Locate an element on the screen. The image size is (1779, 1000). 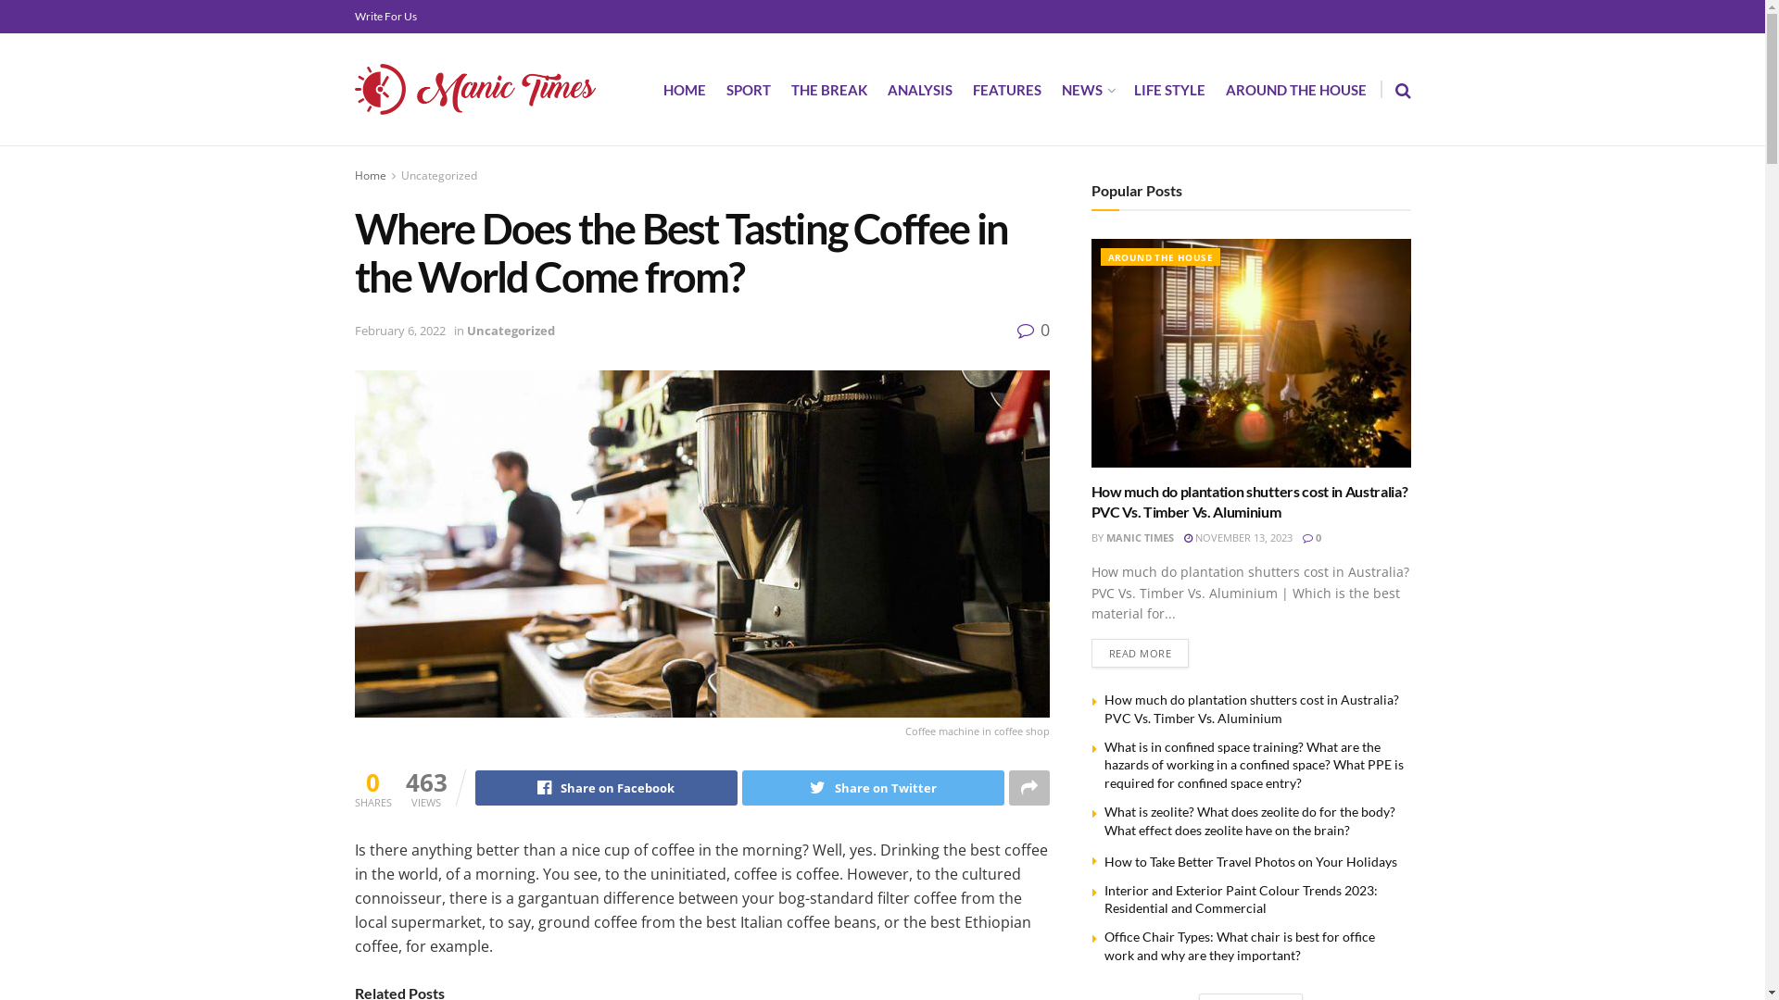
Share on Twitter is located at coordinates (873, 788).